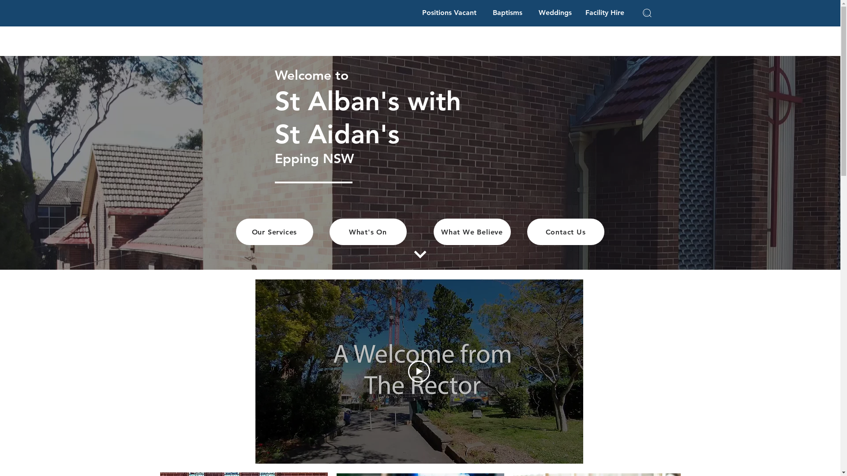  What do you see at coordinates (472, 232) in the screenshot?
I see `What We Believe` at bounding box center [472, 232].